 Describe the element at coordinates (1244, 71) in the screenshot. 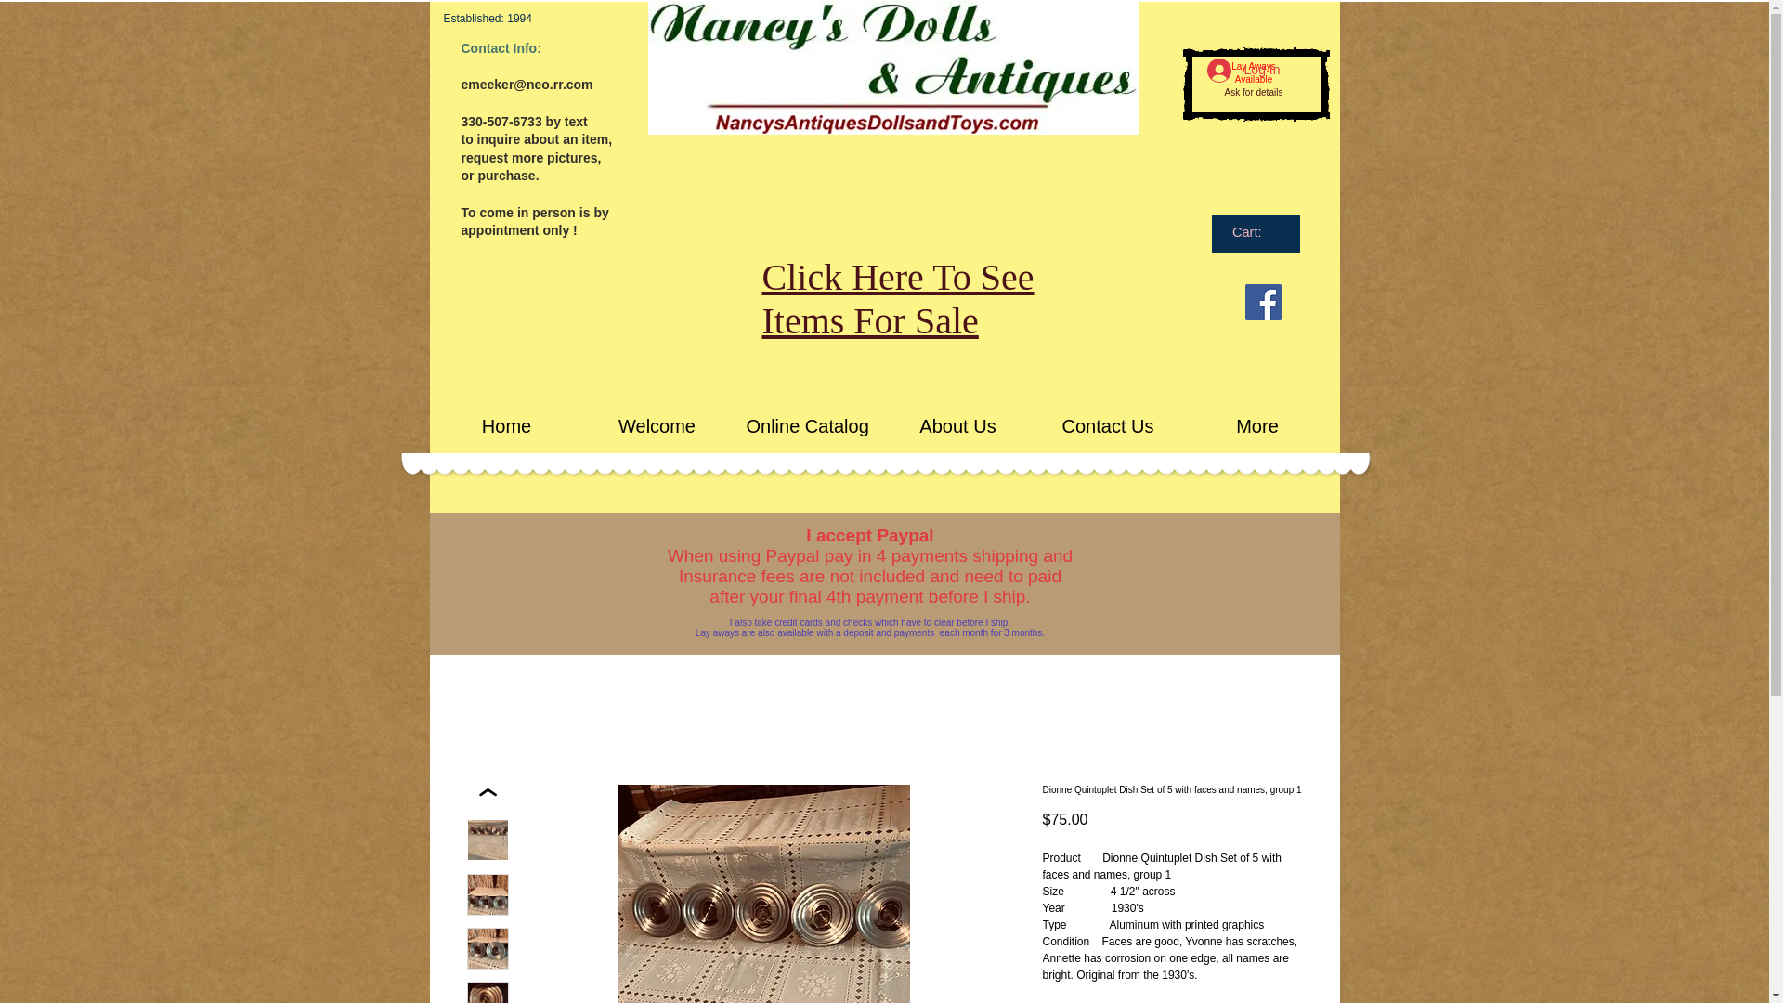

I see `Log In` at that location.